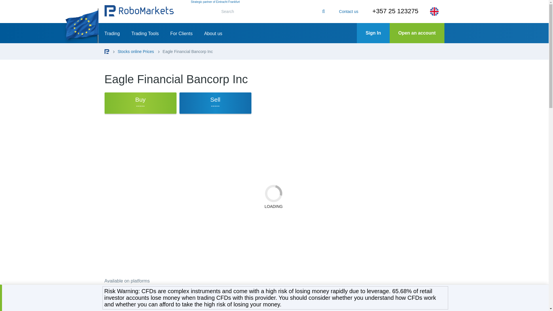 Image resolution: width=553 pixels, height=311 pixels. What do you see at coordinates (323, 12) in the screenshot?
I see `Search` at bounding box center [323, 12].